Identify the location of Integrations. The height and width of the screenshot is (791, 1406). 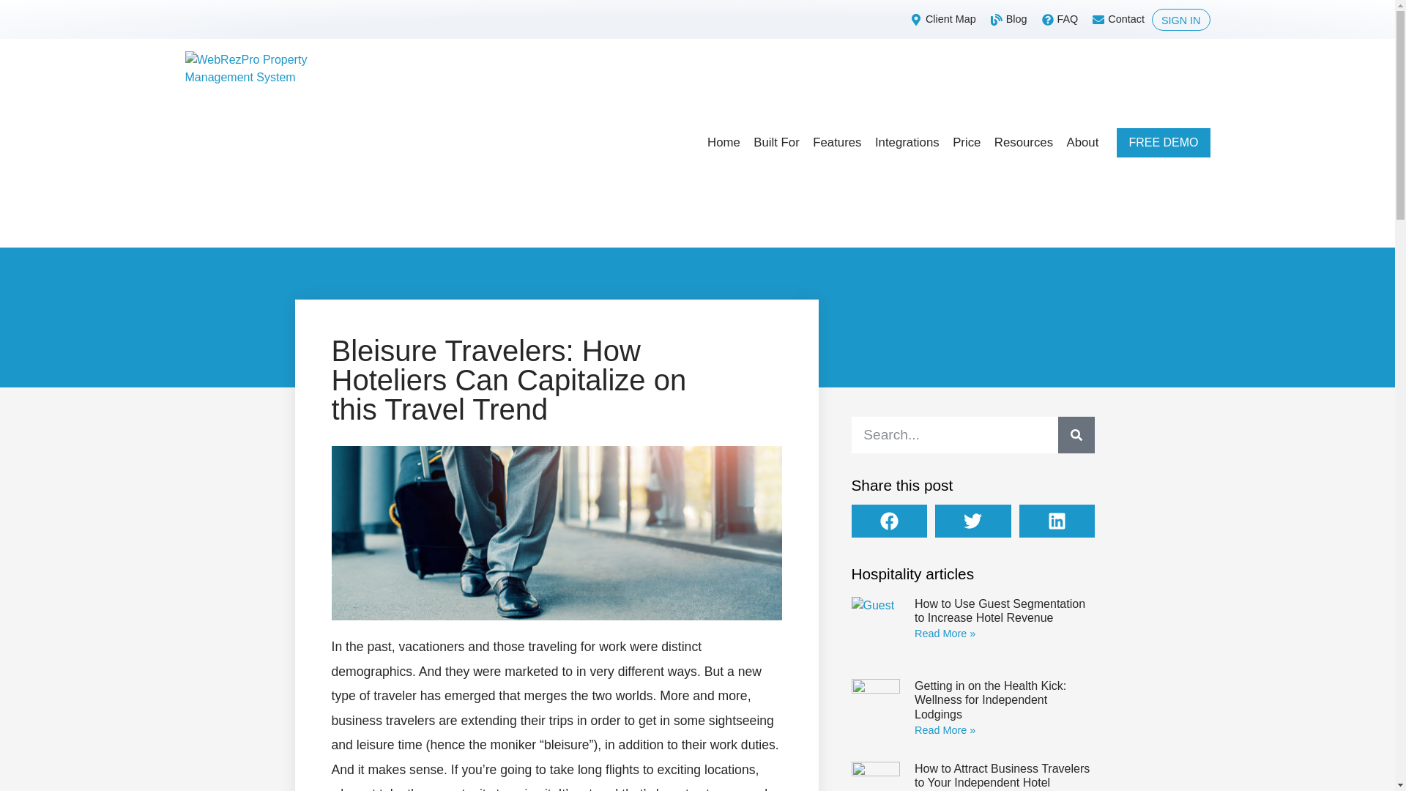
(907, 142).